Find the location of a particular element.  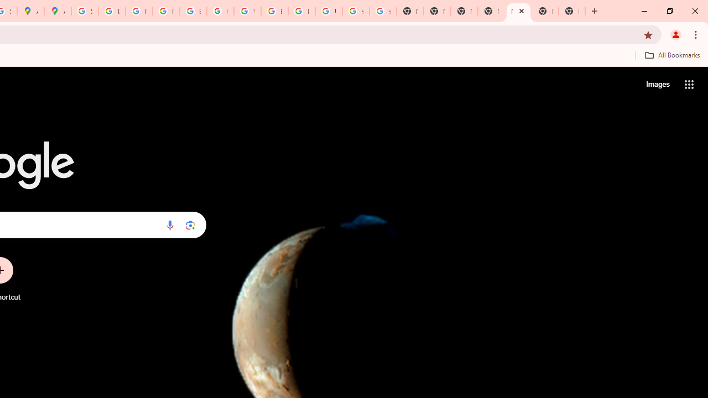

New Tab is located at coordinates (545, 11).